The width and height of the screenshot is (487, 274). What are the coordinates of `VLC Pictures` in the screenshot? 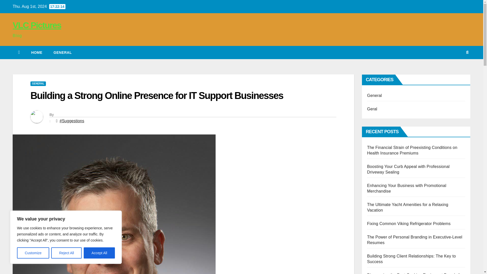 It's located at (37, 25).